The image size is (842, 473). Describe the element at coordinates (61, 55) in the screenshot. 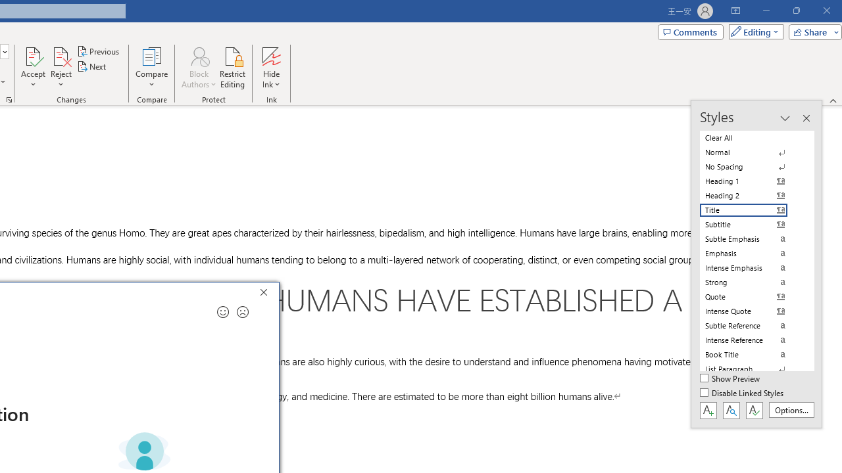

I see `Reject and Move to Next` at that location.